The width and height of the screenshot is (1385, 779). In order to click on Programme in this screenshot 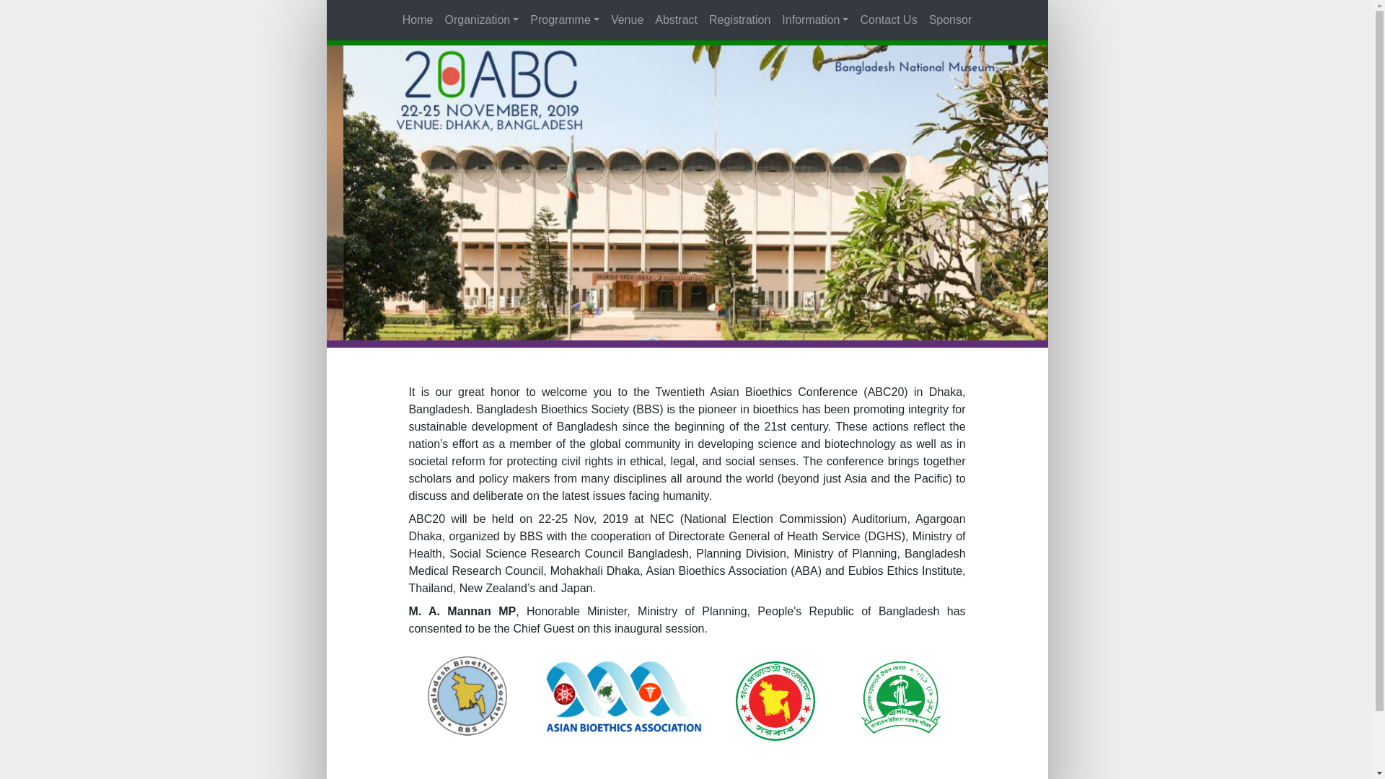, I will do `click(565, 20)`.